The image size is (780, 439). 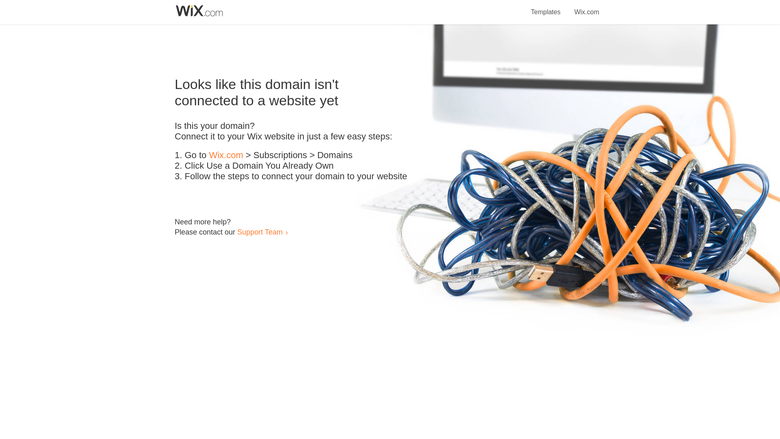 I want to click on Templates, so click(x=546, y=7).